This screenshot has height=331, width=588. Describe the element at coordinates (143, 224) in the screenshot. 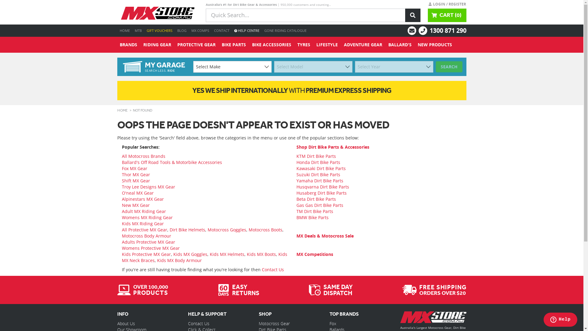

I see `Kids MX Riding Gear` at that location.